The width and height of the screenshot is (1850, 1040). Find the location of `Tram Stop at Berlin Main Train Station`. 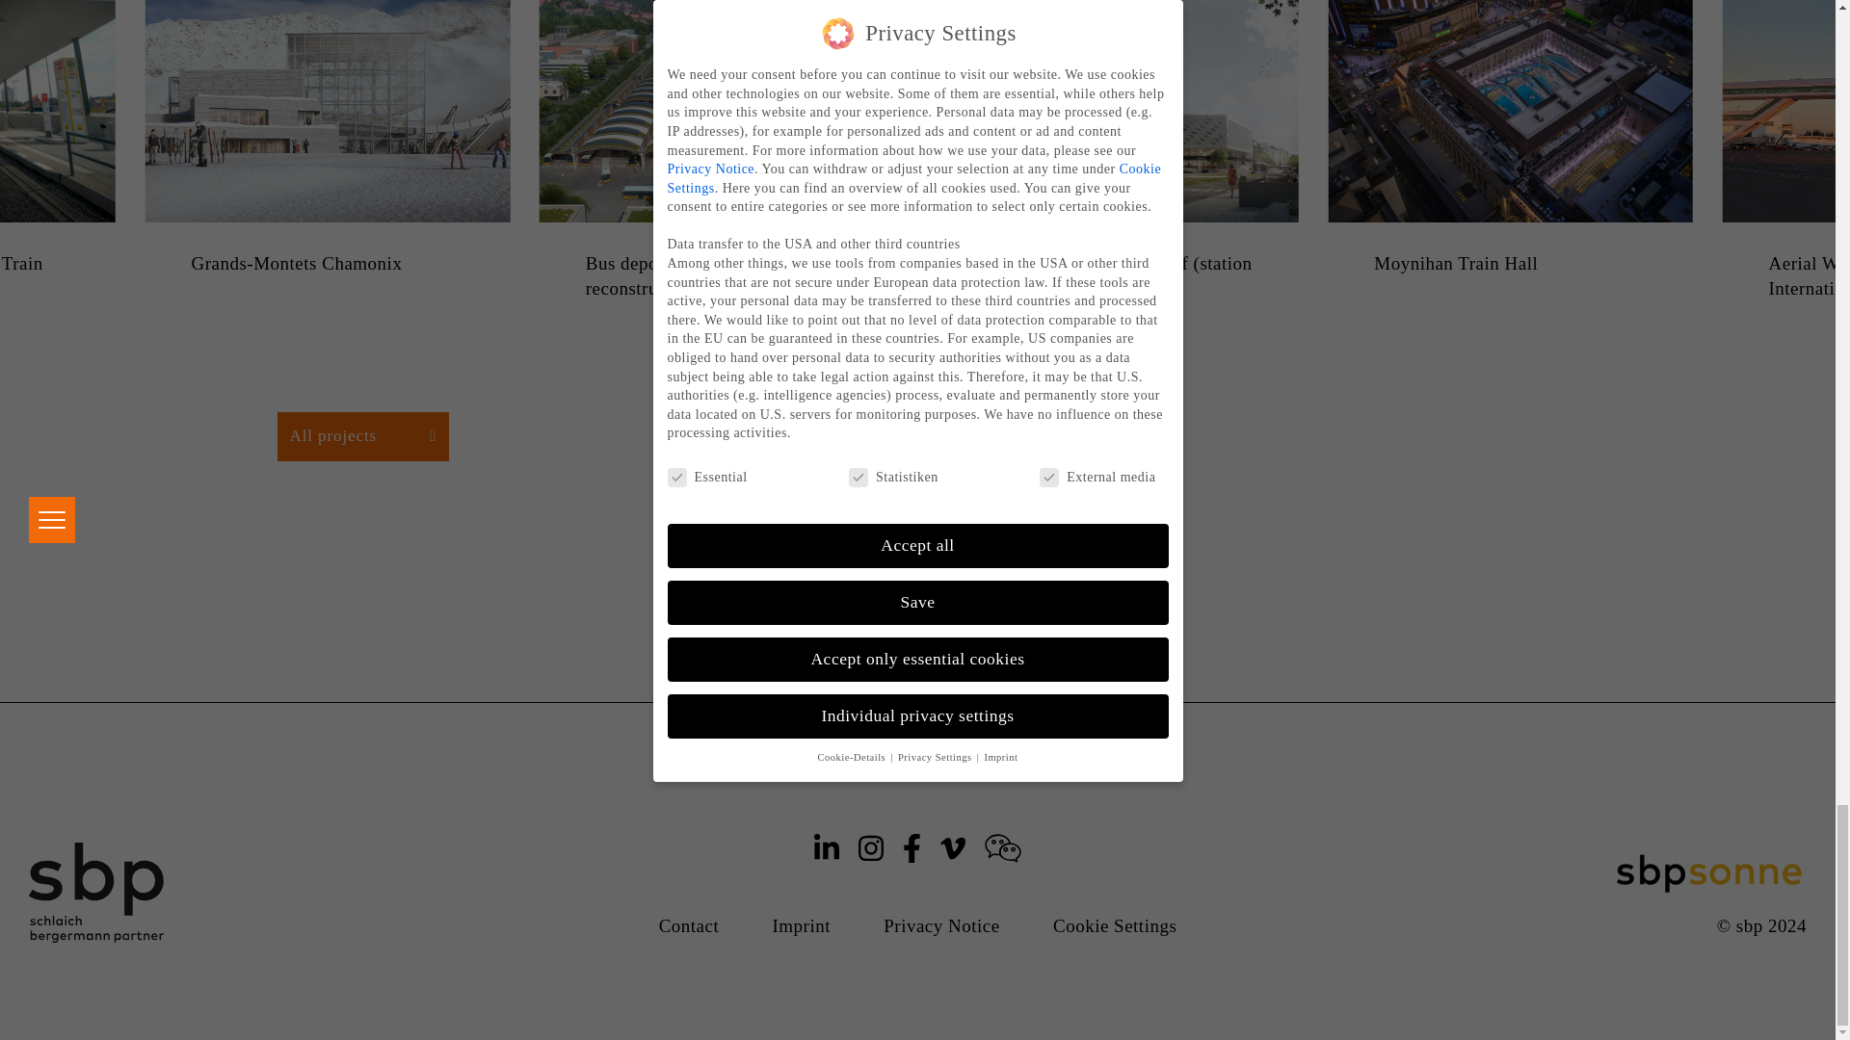

Tram Stop at Berlin Main Train Station is located at coordinates (58, 277).